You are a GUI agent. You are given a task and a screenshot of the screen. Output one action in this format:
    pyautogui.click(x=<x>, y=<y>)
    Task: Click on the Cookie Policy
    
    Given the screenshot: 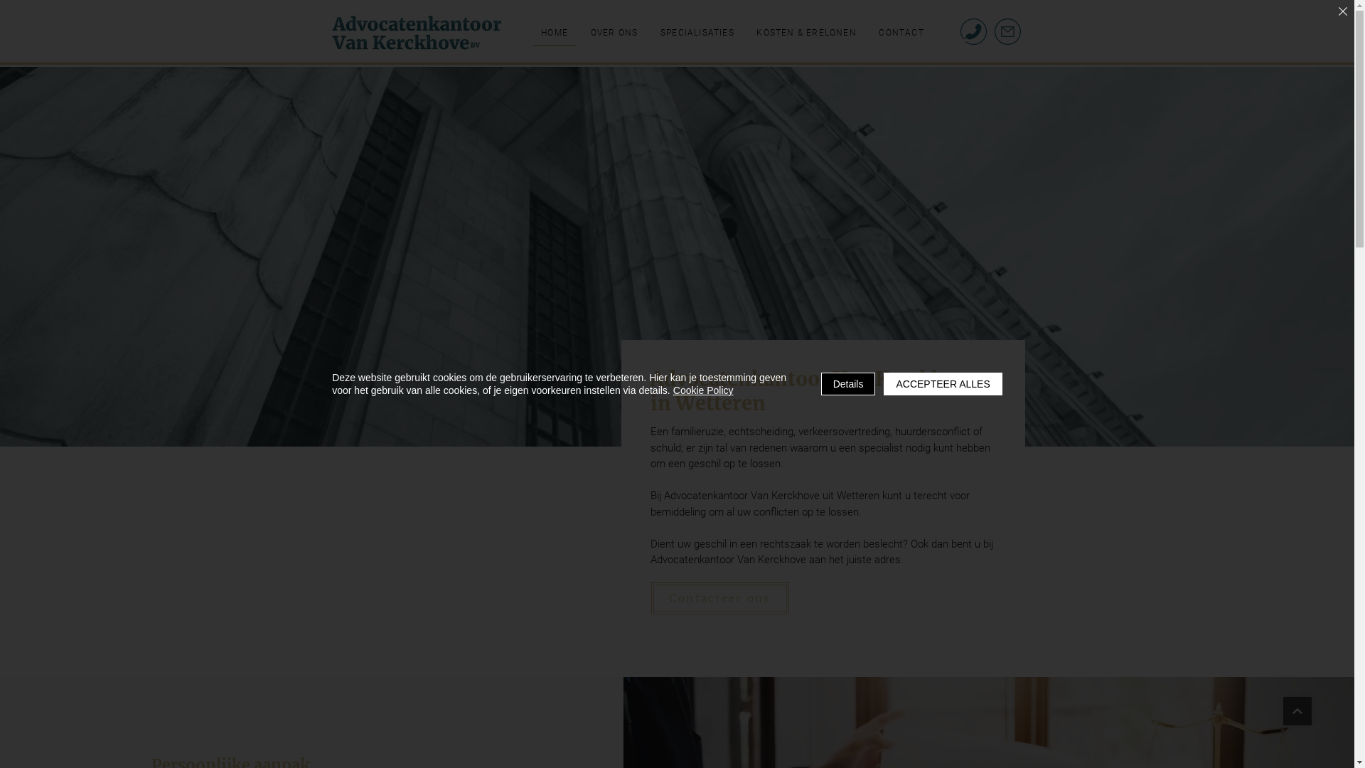 What is the action you would take?
    pyautogui.click(x=704, y=390)
    